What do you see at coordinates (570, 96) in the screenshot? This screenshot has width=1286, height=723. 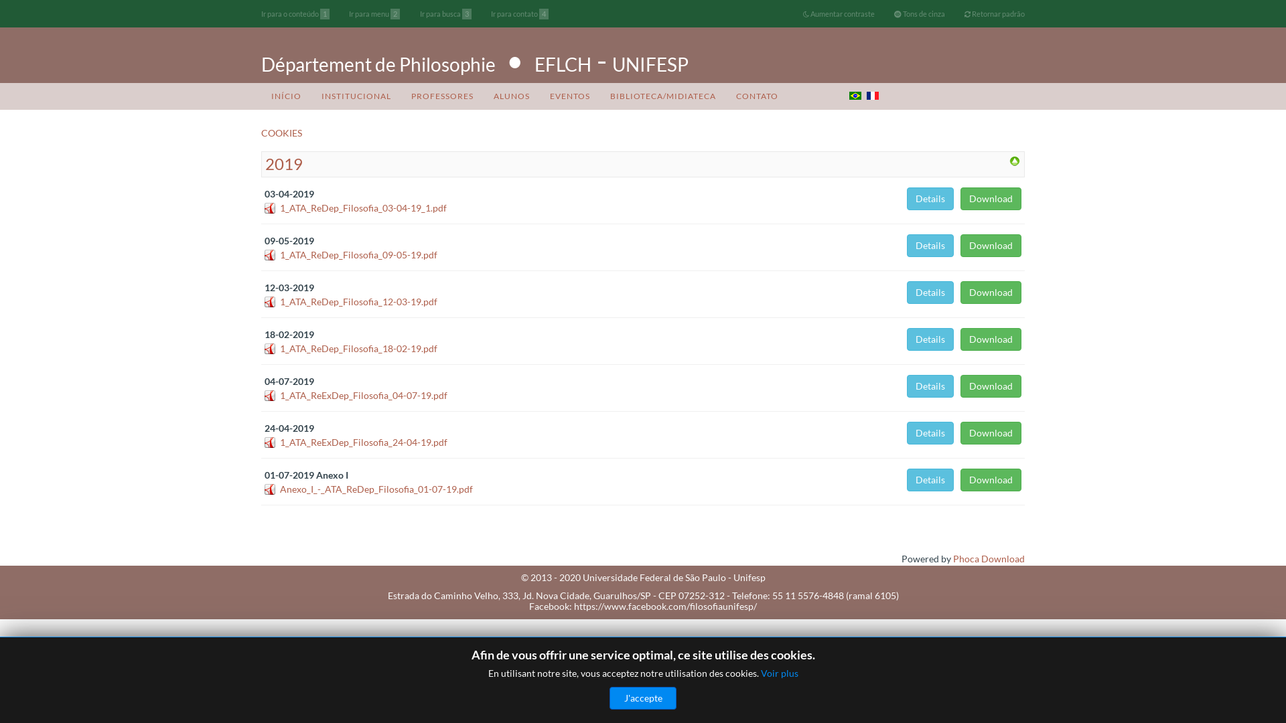 I see `EVENTOS` at bounding box center [570, 96].